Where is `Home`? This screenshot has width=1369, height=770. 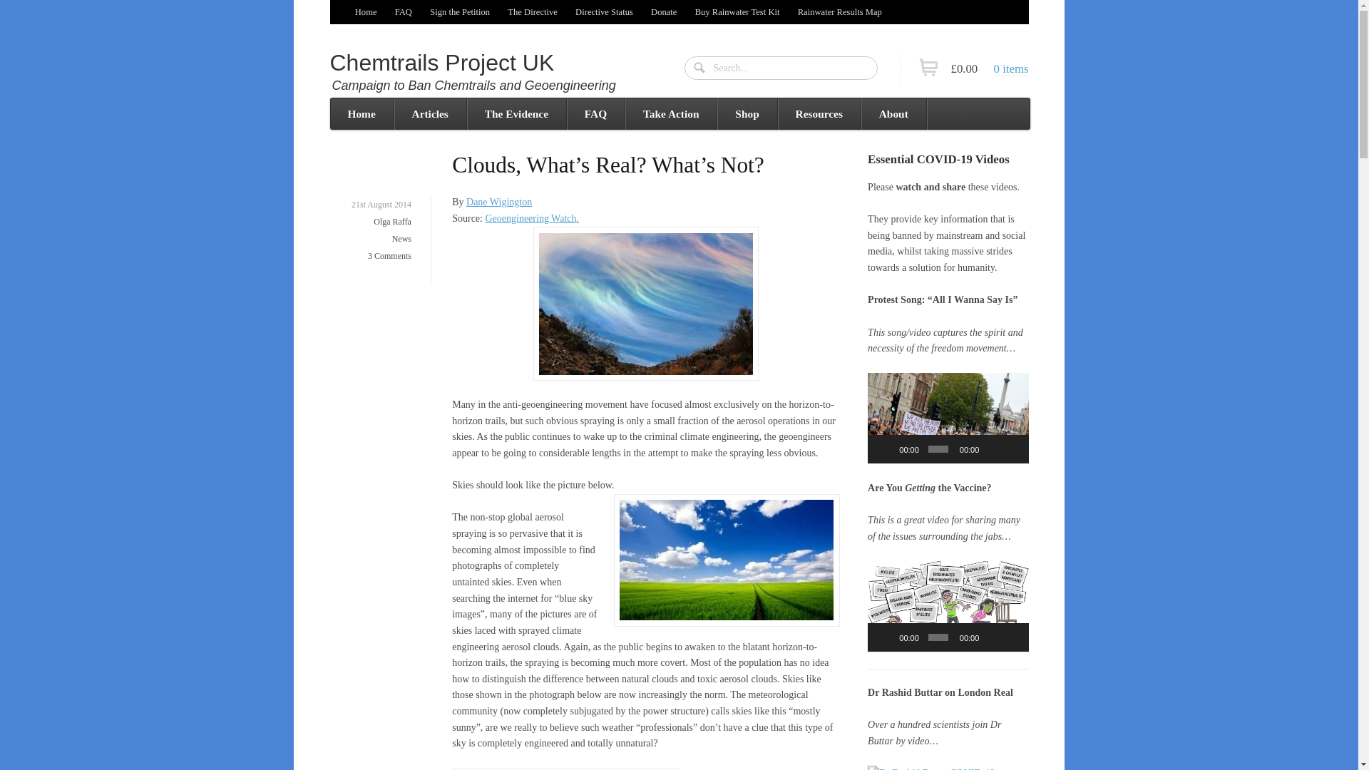
Home is located at coordinates (366, 11).